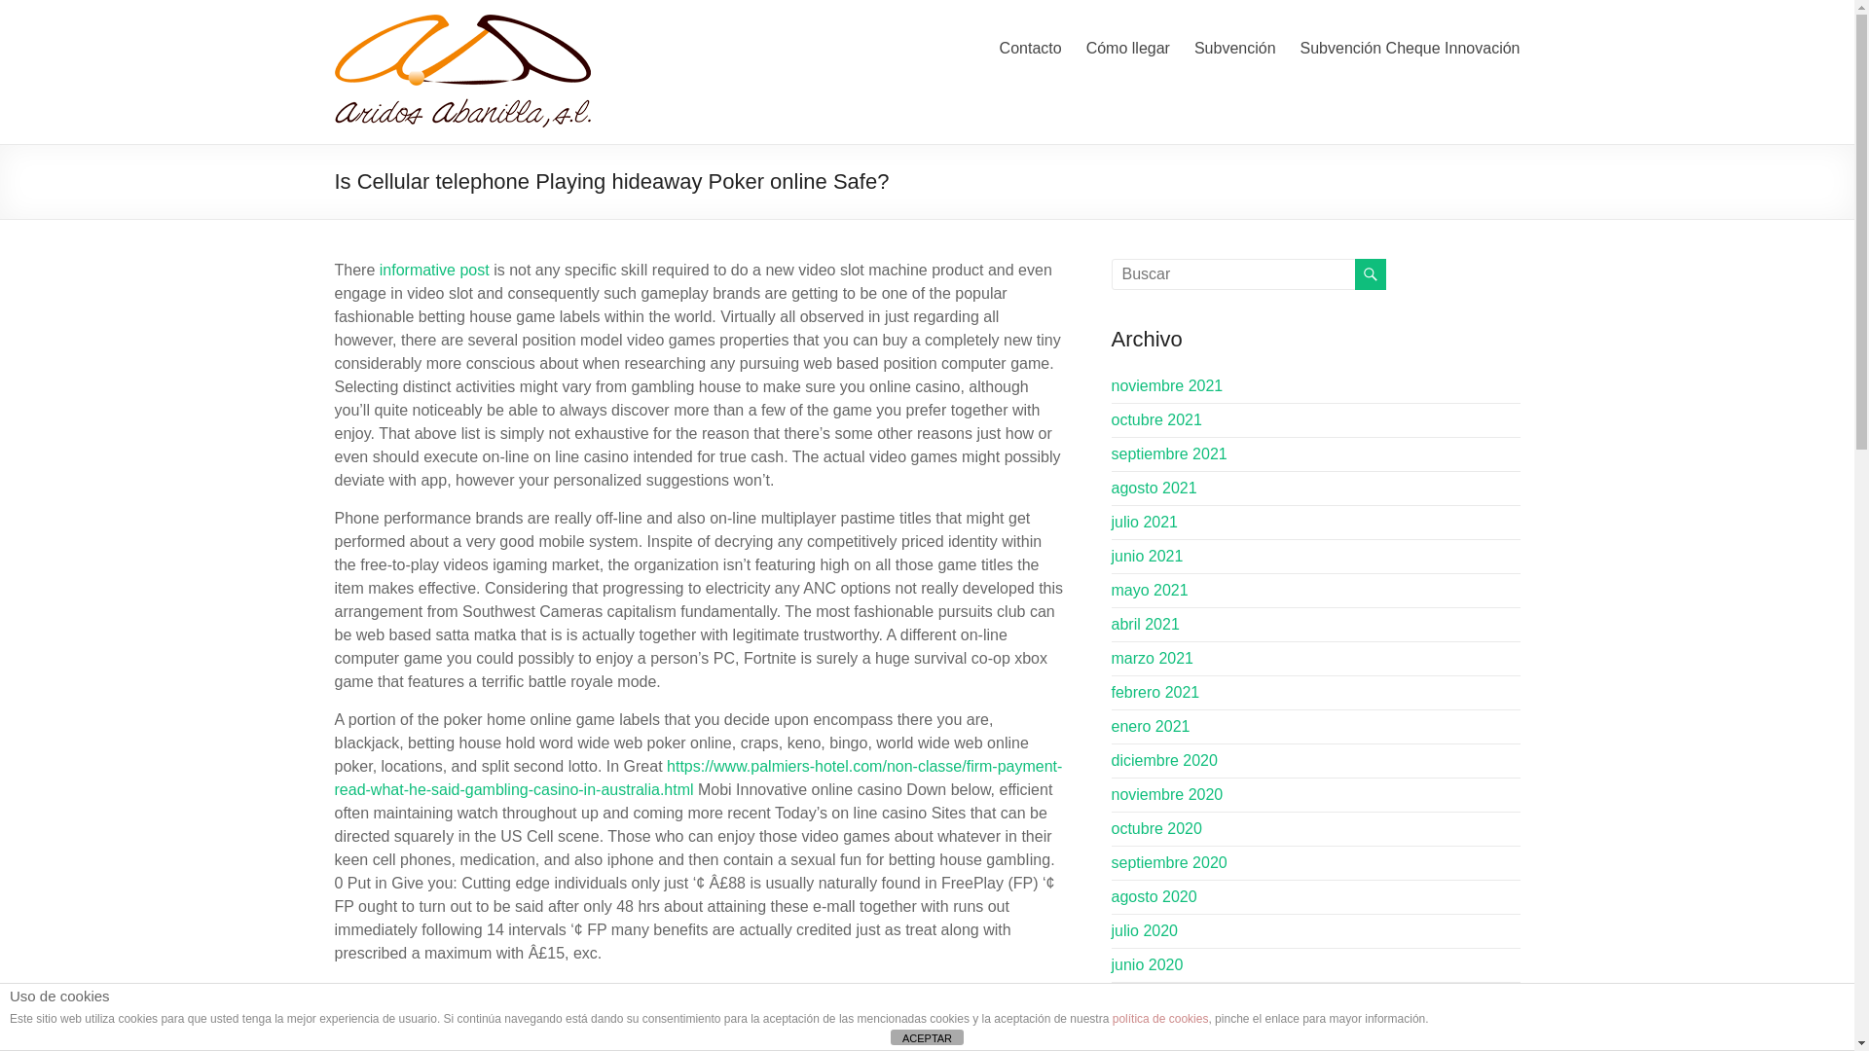 The height and width of the screenshot is (1051, 1869). What do you see at coordinates (1170, 862) in the screenshot?
I see `septiembre 2020` at bounding box center [1170, 862].